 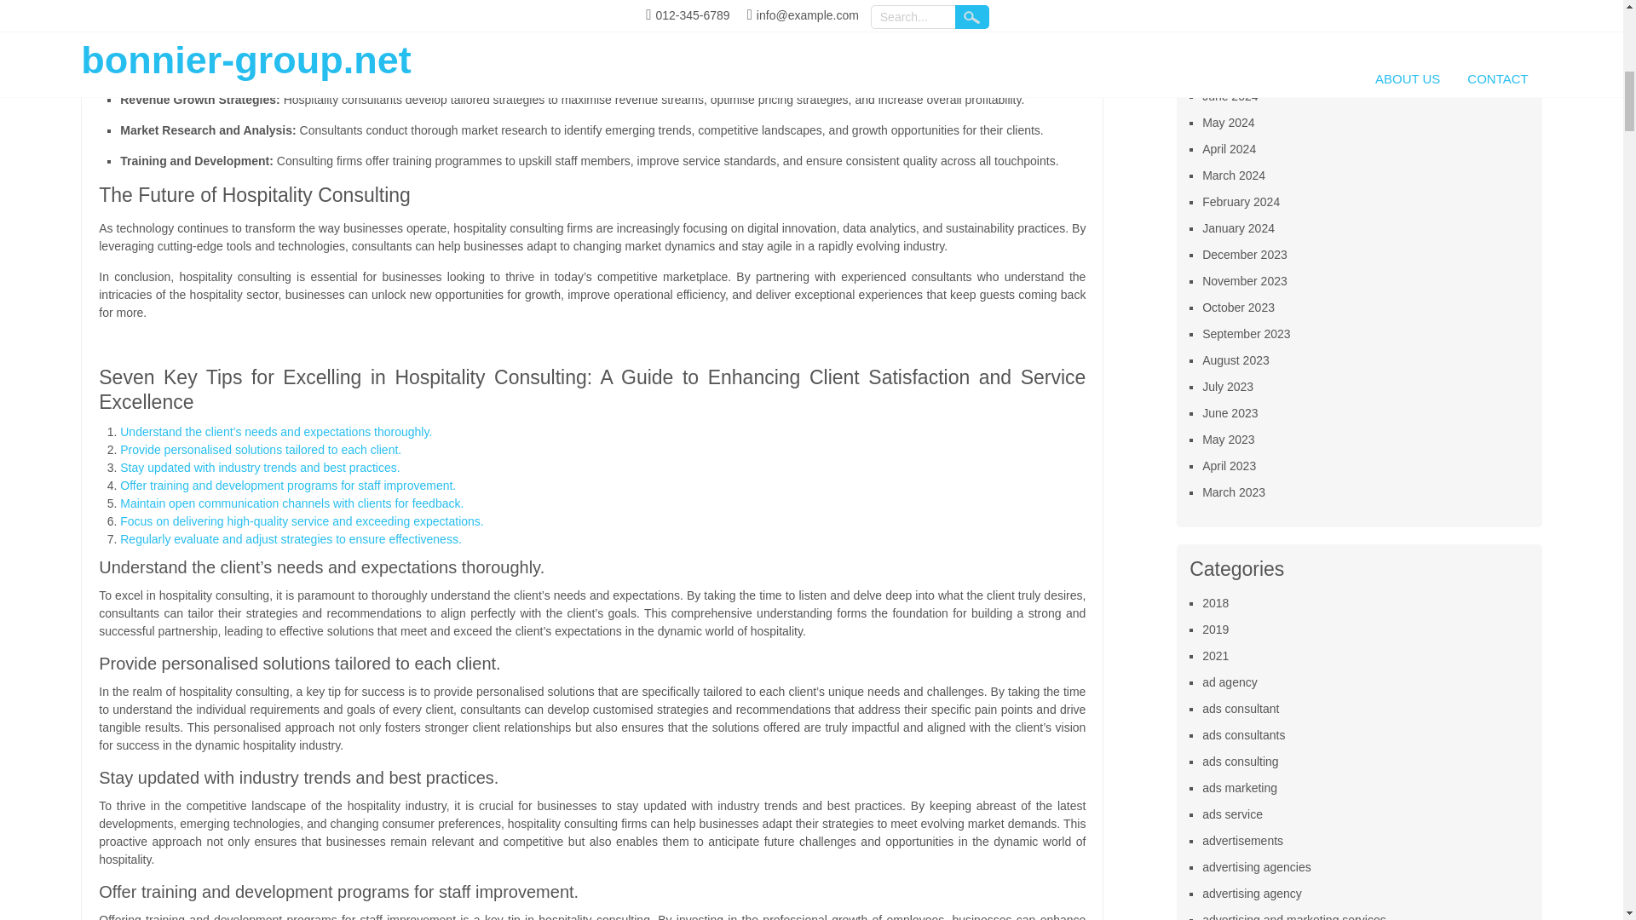 I want to click on Stay updated with industry trends and best practices., so click(x=259, y=468).